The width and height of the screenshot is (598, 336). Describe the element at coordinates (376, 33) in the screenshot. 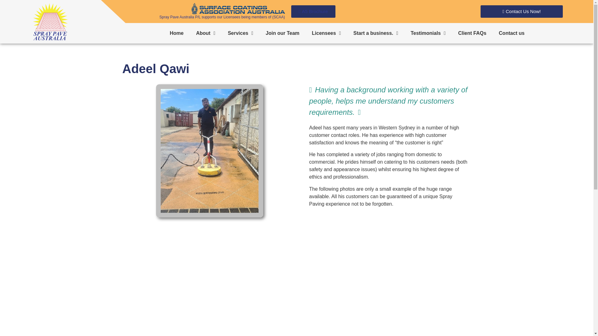

I see `Start a business.` at that location.